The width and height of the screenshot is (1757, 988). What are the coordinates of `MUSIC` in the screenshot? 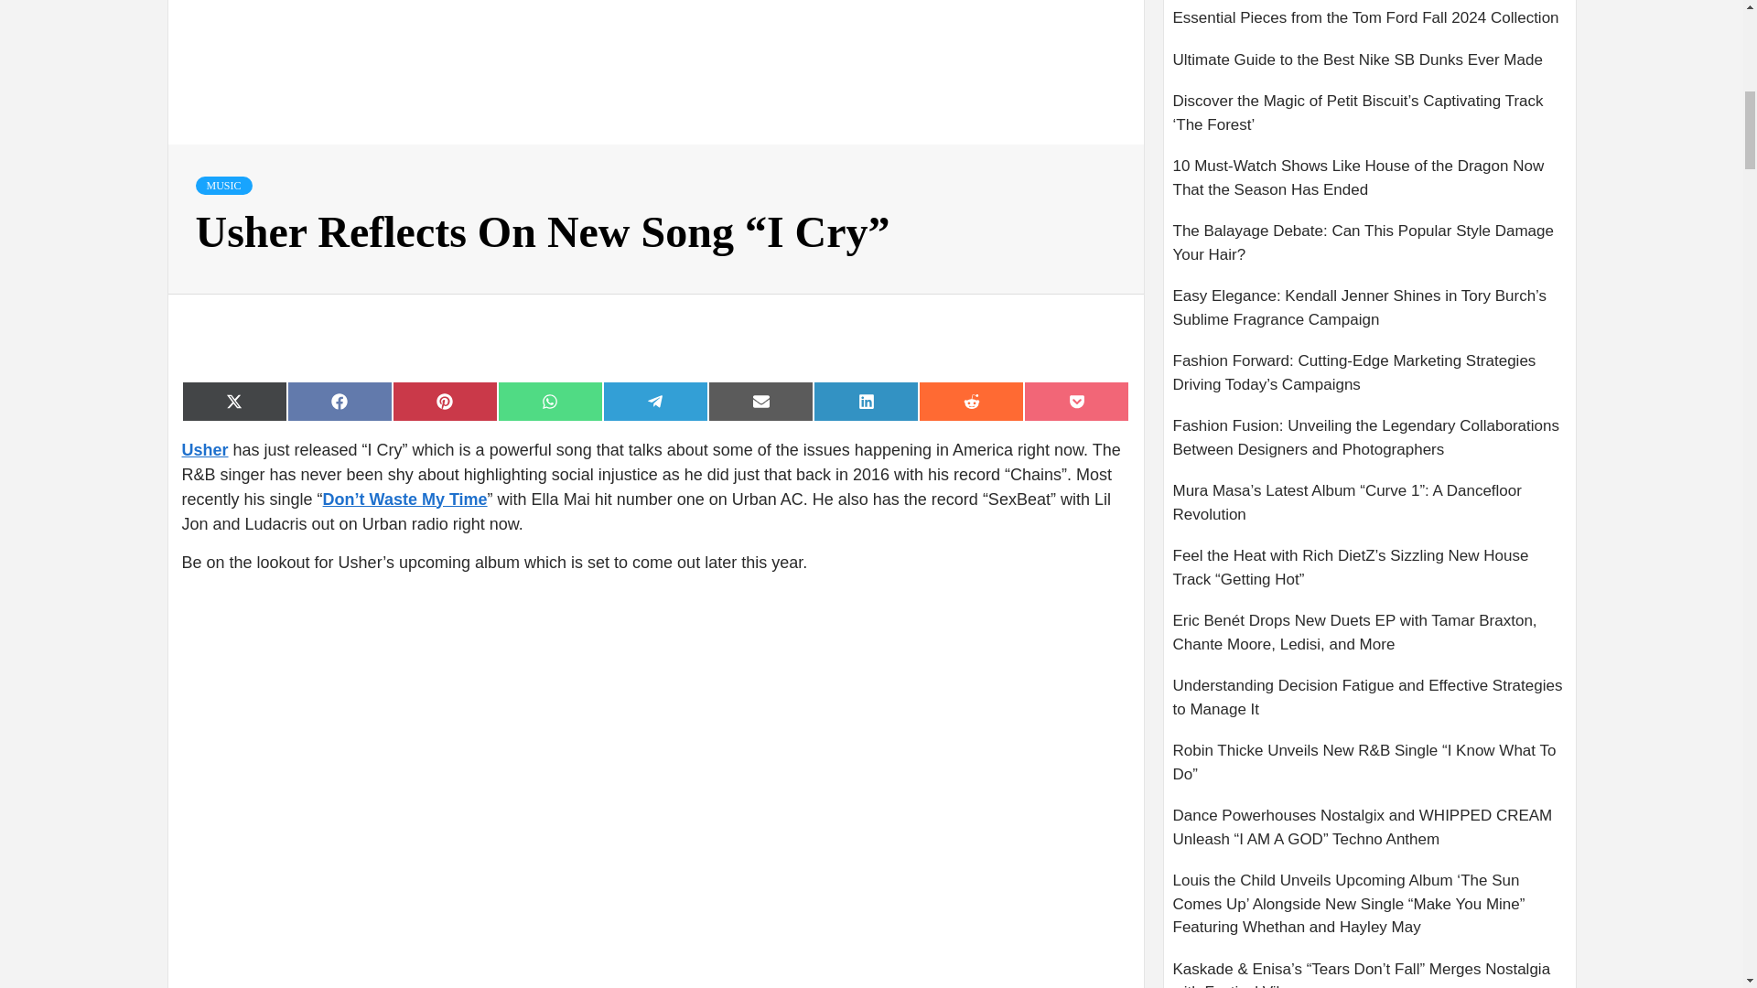 It's located at (223, 185).